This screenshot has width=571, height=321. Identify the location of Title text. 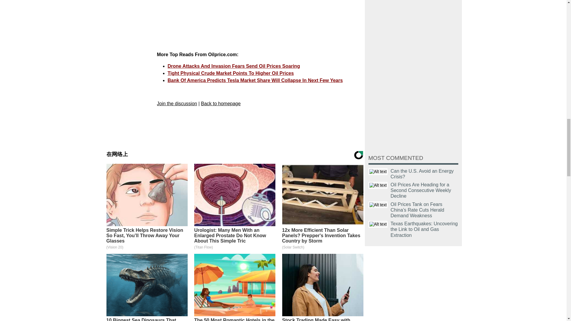
(378, 205).